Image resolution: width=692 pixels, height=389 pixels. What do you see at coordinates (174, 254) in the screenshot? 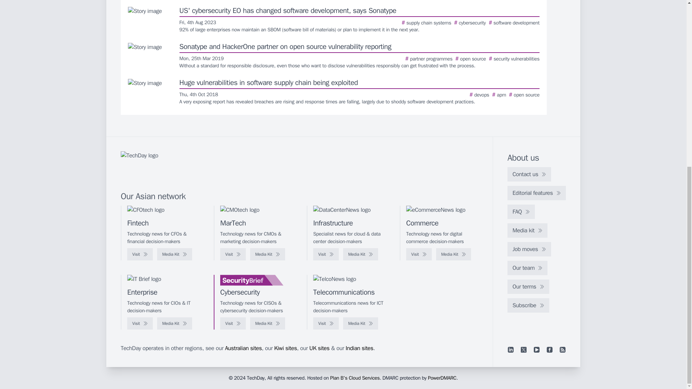
I see `Media Kit` at bounding box center [174, 254].